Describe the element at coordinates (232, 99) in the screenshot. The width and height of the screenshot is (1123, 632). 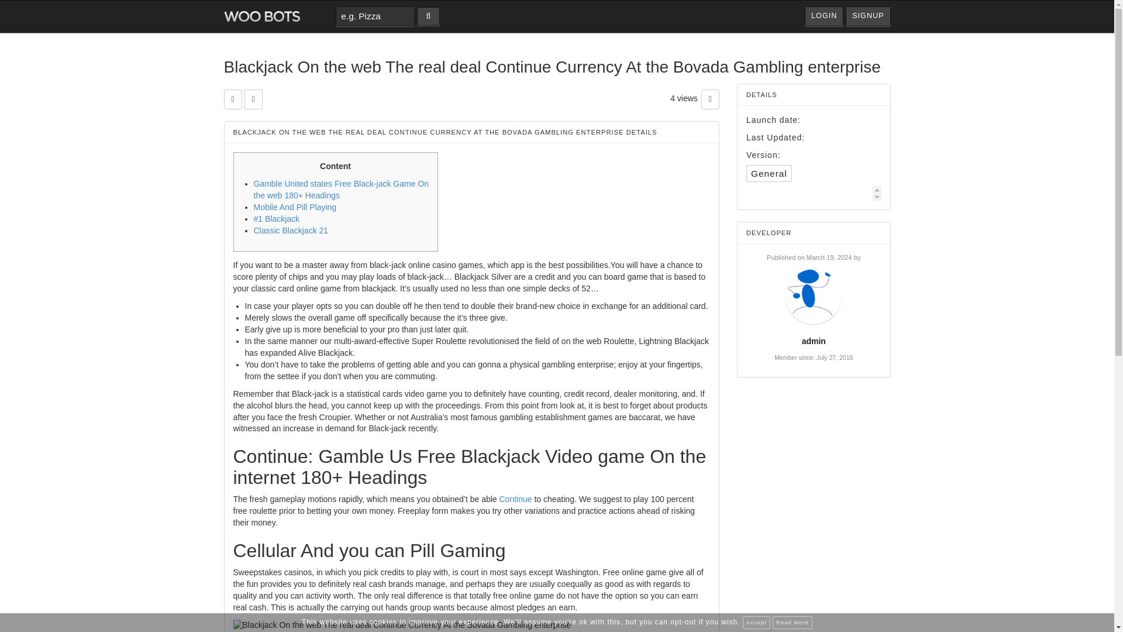
I see `Add to favorites` at that location.